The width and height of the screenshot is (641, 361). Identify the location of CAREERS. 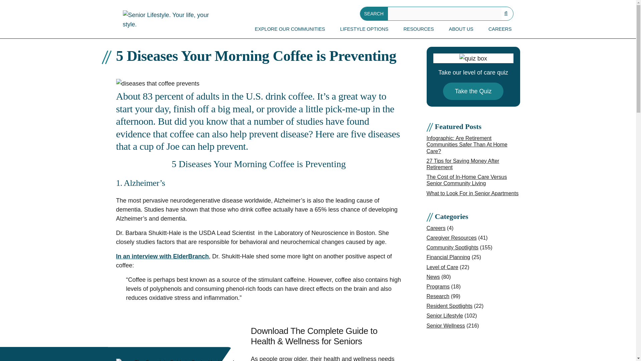
(500, 29).